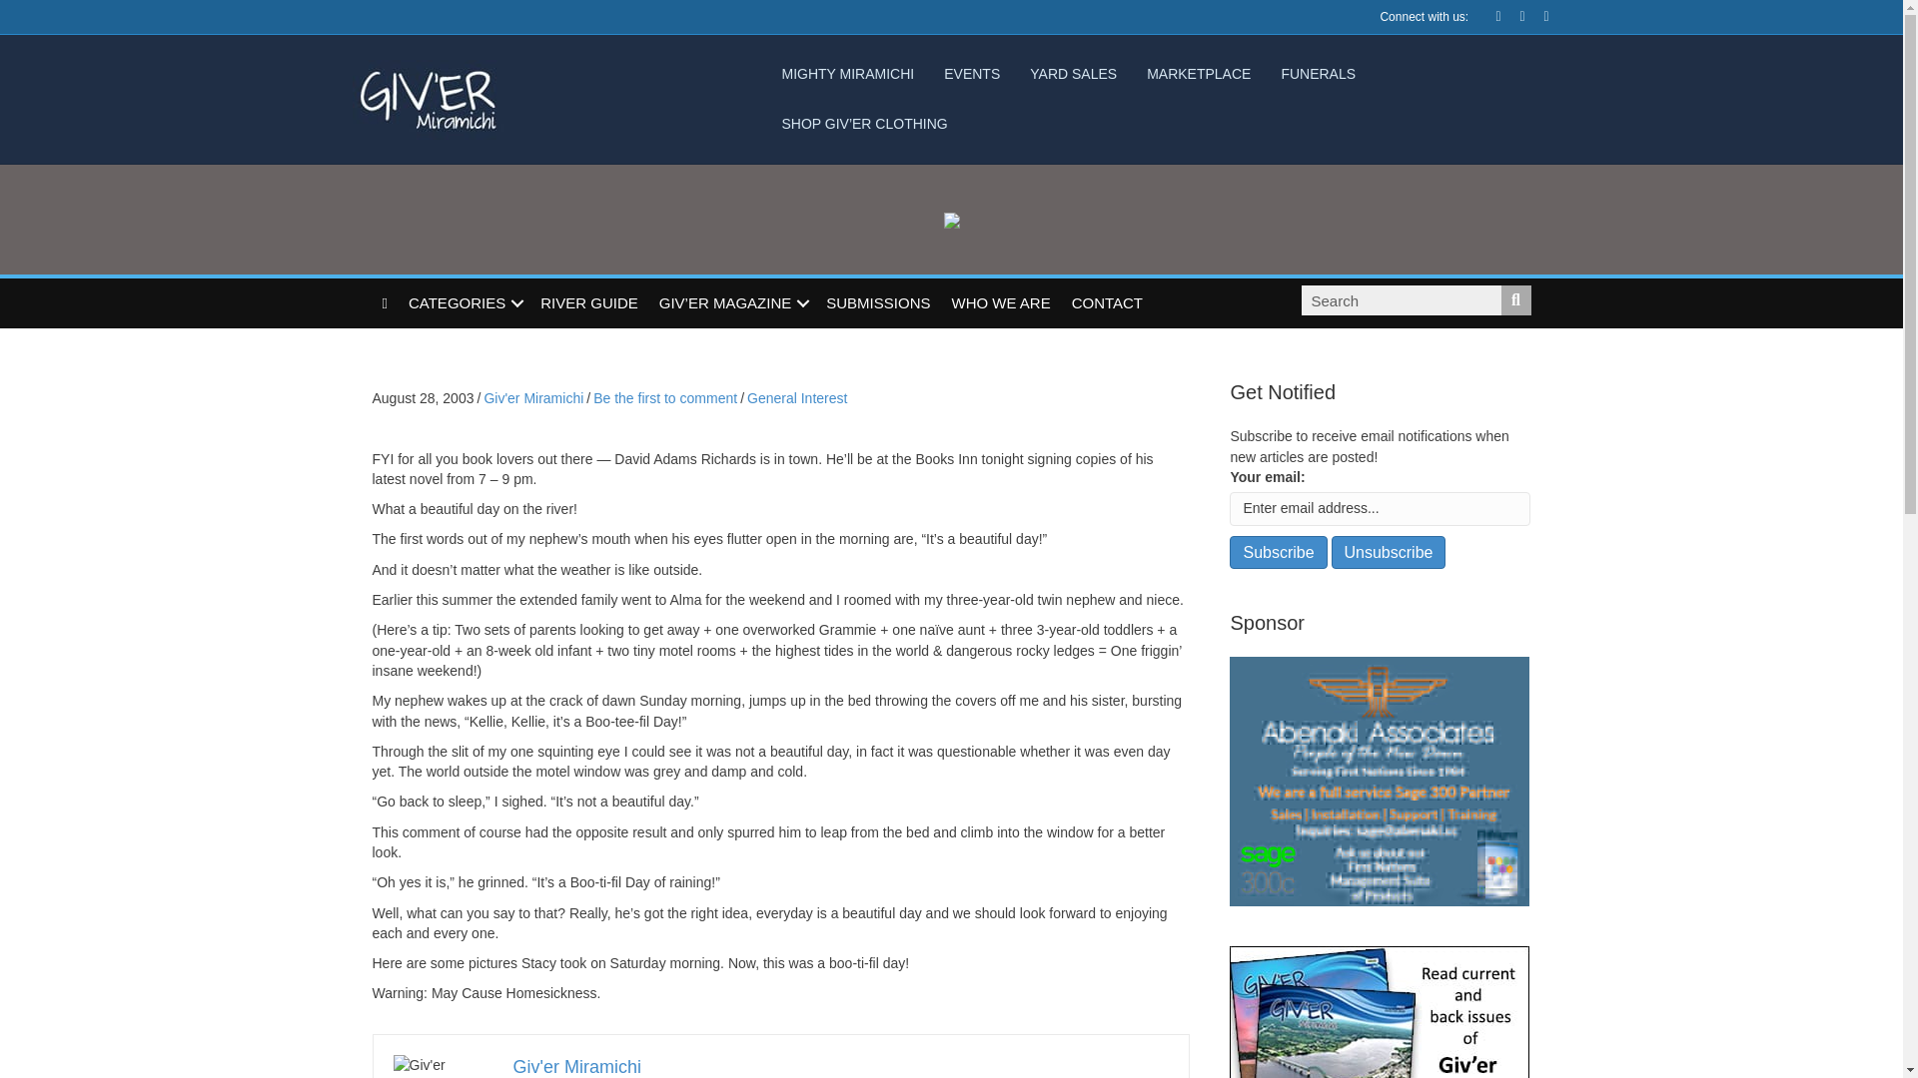  Describe the element at coordinates (1400, 300) in the screenshot. I see `Search` at that location.